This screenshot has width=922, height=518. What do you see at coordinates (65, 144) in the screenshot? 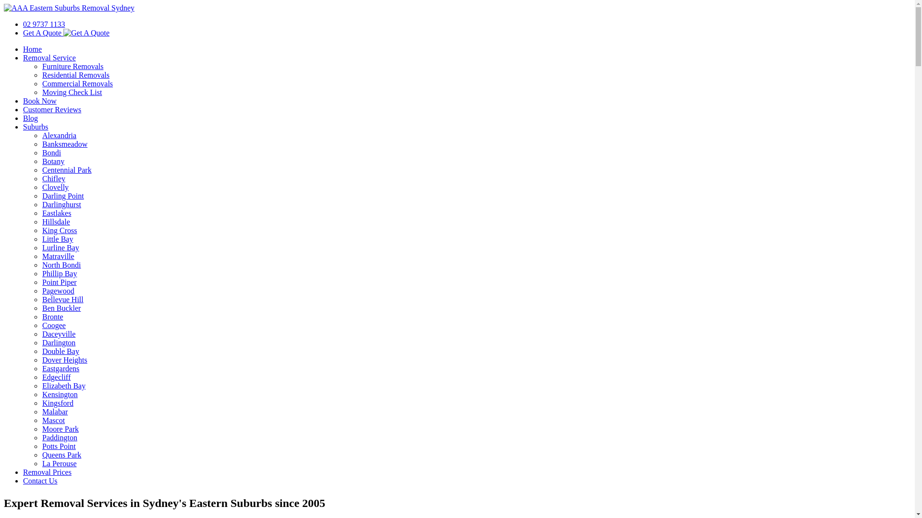
I see `Banksmeadow` at bounding box center [65, 144].